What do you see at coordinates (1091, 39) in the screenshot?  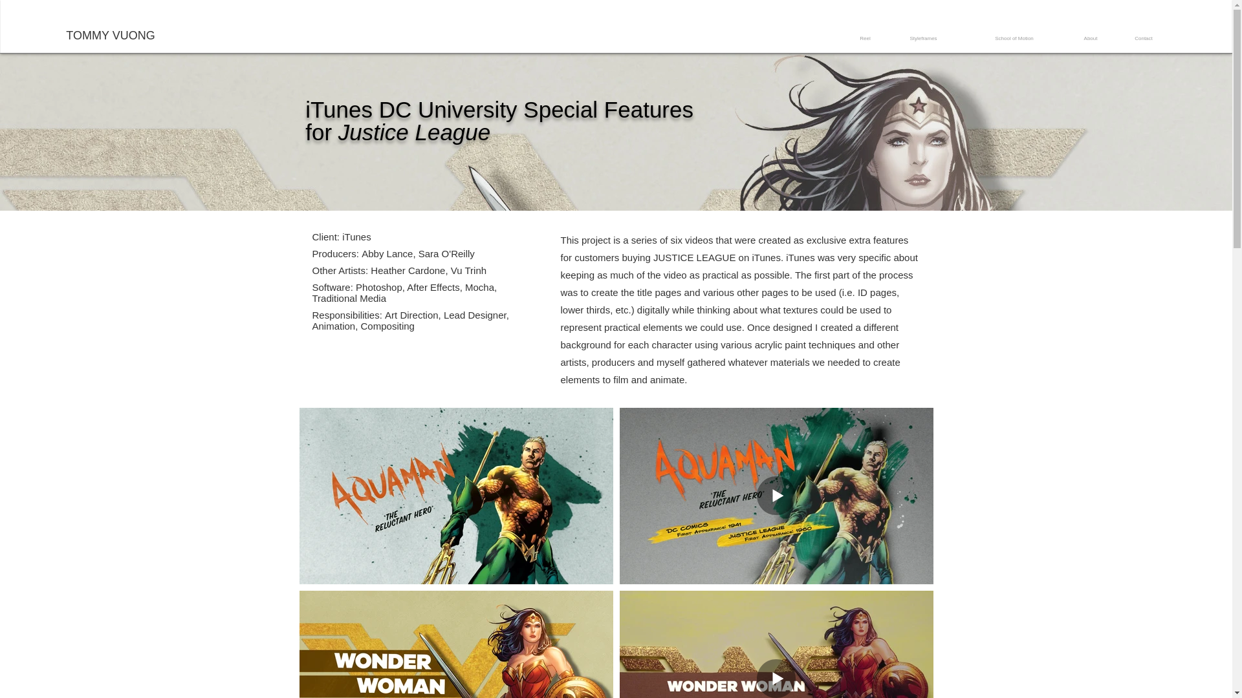 I see `About` at bounding box center [1091, 39].